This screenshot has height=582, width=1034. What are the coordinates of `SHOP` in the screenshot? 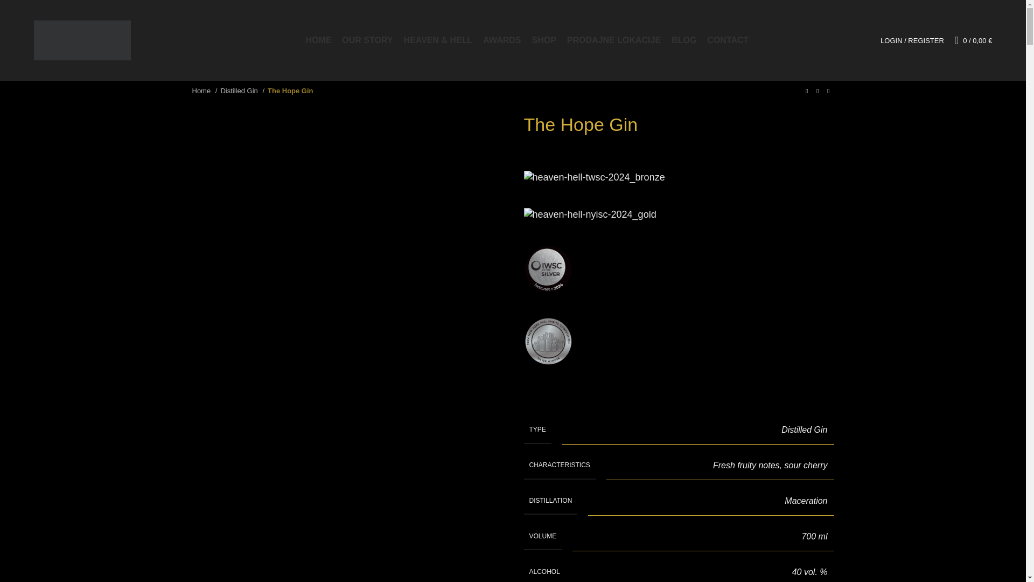 It's located at (544, 40).